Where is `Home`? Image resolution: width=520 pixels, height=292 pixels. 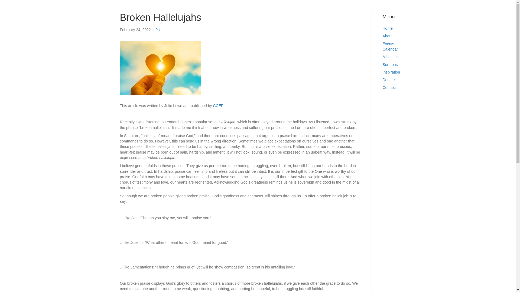 Home is located at coordinates (387, 28).